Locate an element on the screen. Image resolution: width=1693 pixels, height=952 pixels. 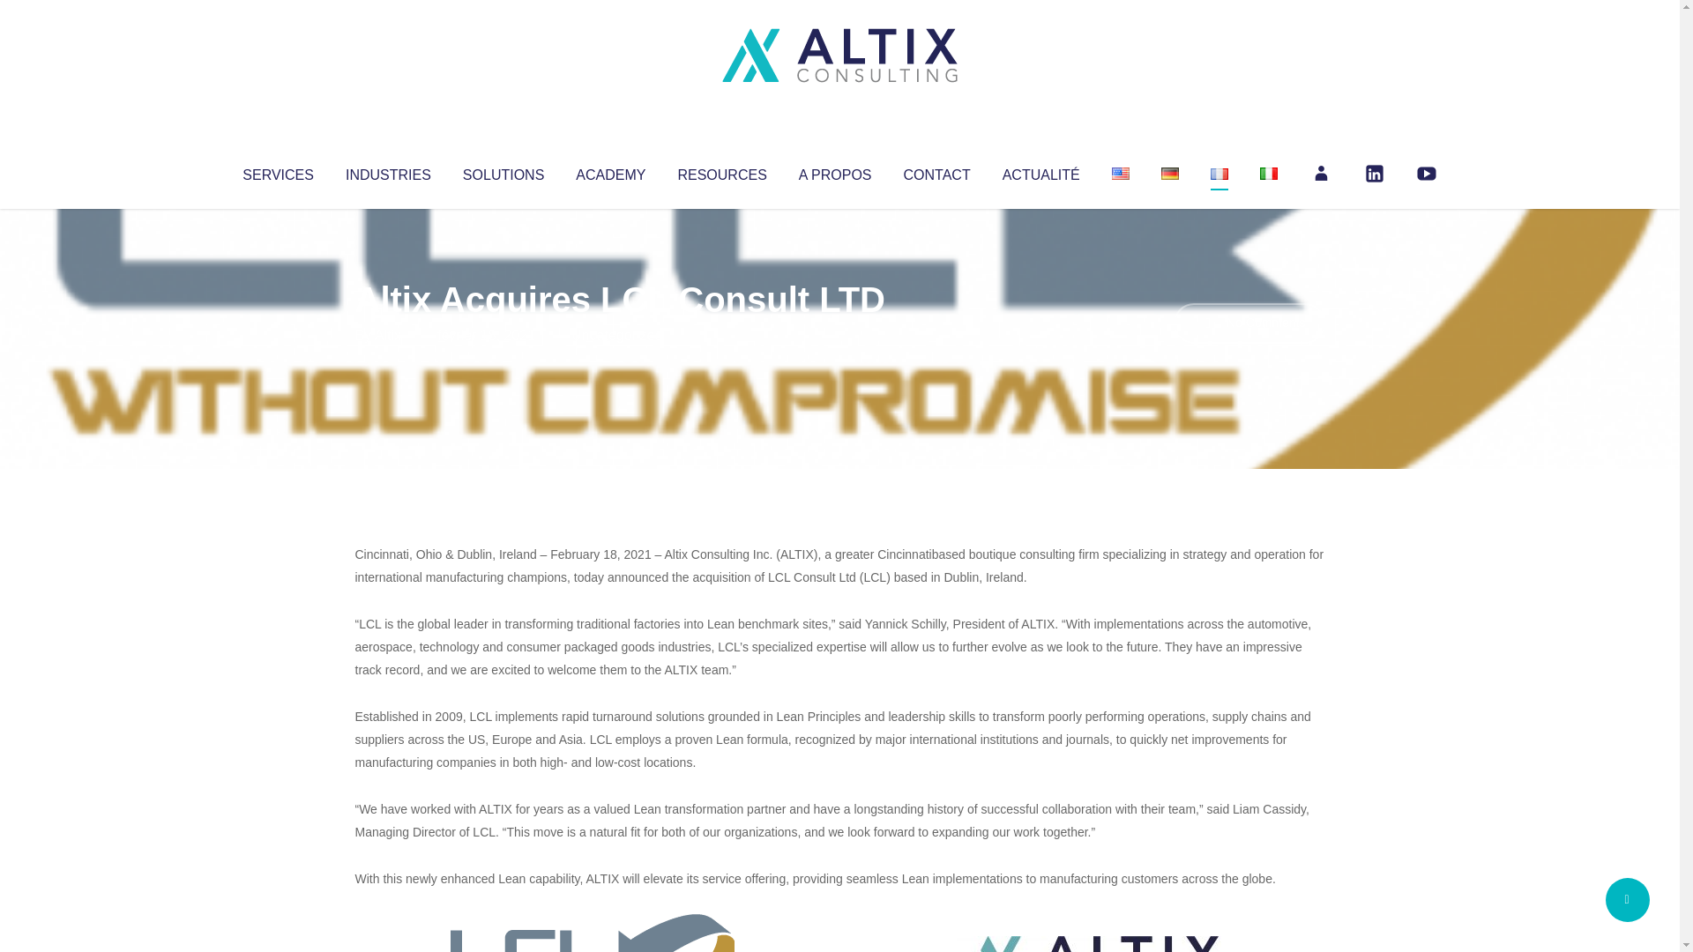
ACADEMY is located at coordinates (610, 171).